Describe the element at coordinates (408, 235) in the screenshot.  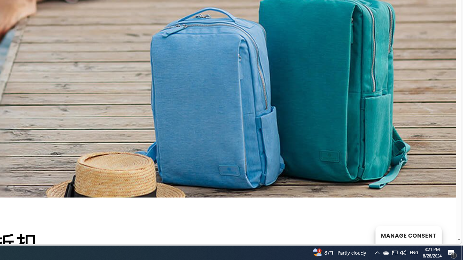
I see `MANAGE CONSENT` at that location.